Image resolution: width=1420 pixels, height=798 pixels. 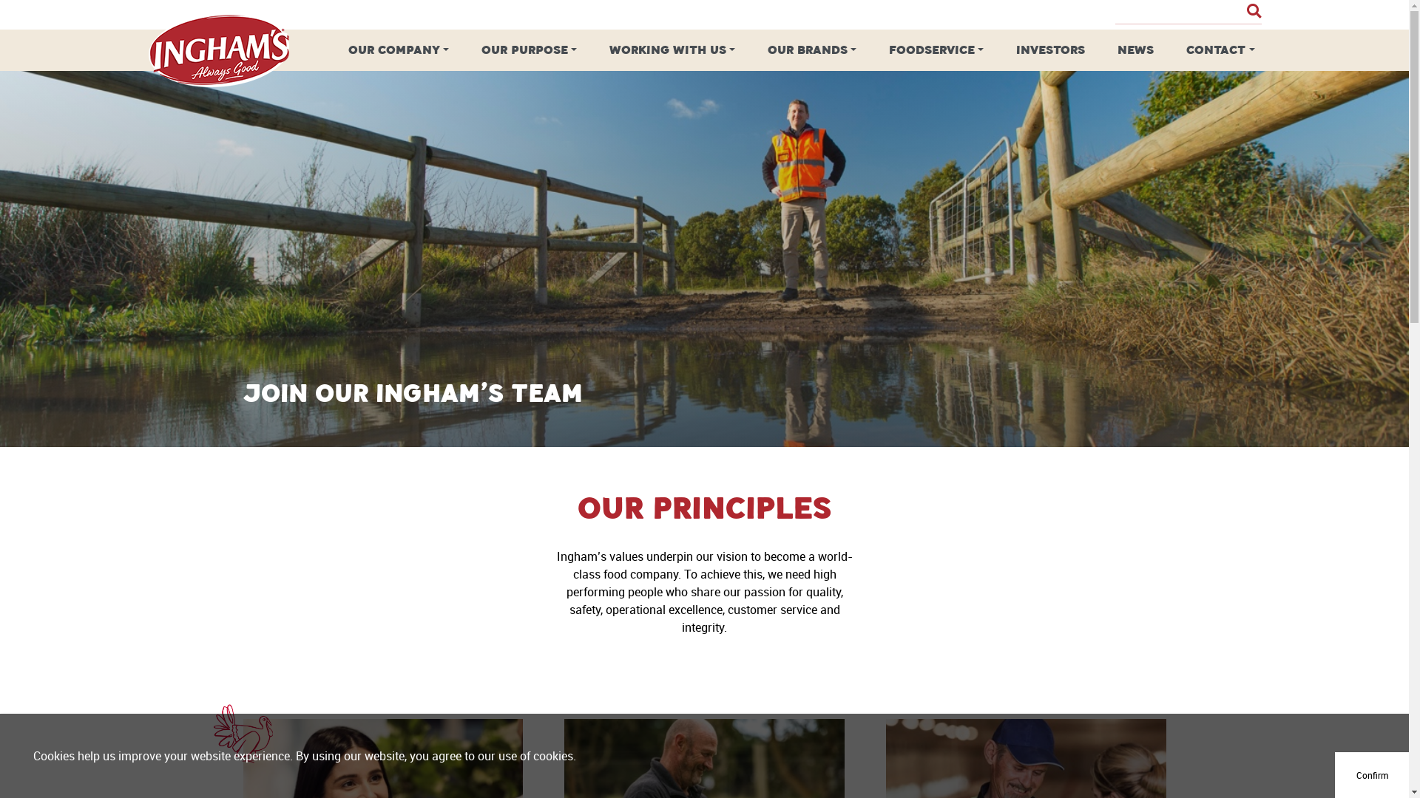 I want to click on FOODSERVICE, so click(x=936, y=50).